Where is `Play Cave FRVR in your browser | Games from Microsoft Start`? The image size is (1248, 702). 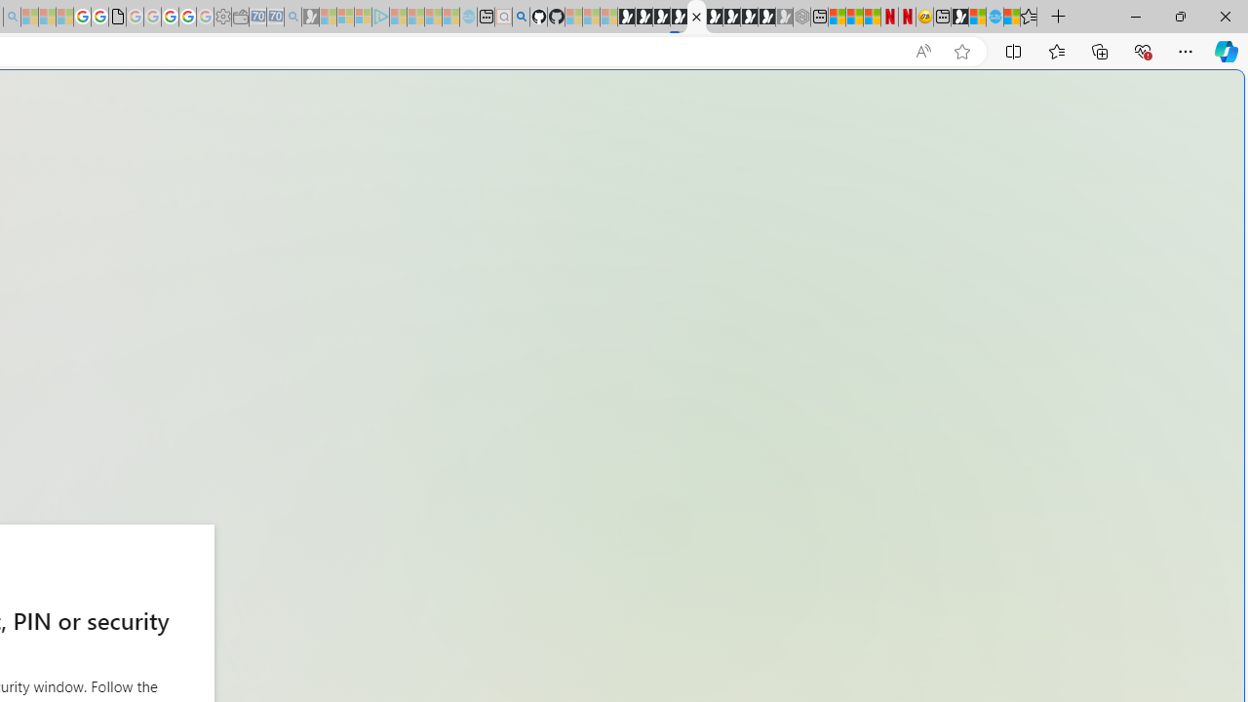 Play Cave FRVR in your browser | Games from Microsoft Start is located at coordinates (335, 415).